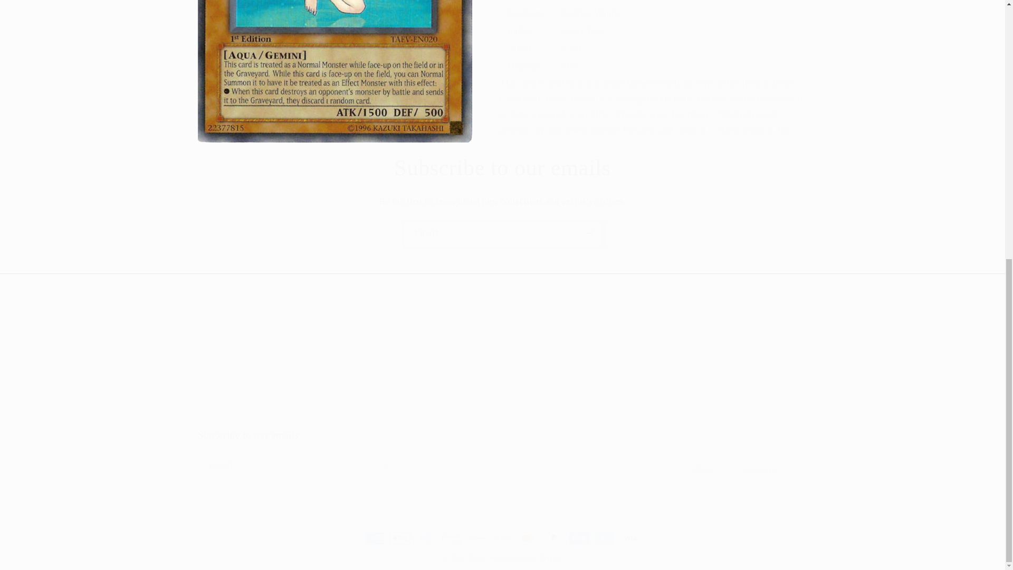  What do you see at coordinates (502, 168) in the screenshot?
I see `Email` at bounding box center [502, 168].